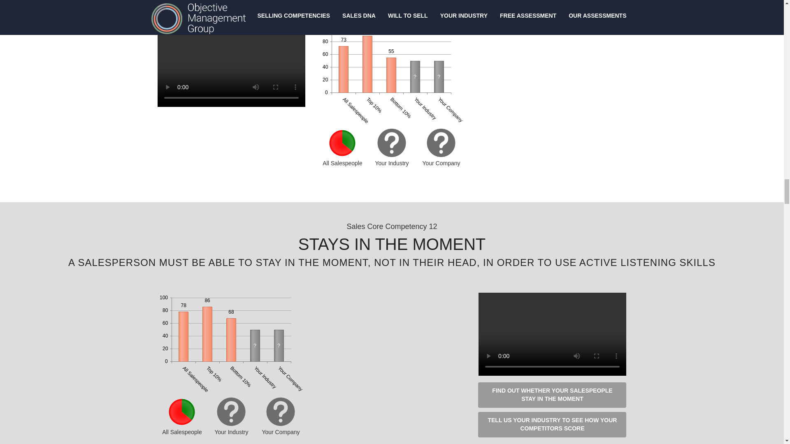 The height and width of the screenshot is (444, 790). I want to click on TELL US YOUR INDUSTRY TO SEE HOW YOUR COMPETITORS SCORE, so click(552, 424).